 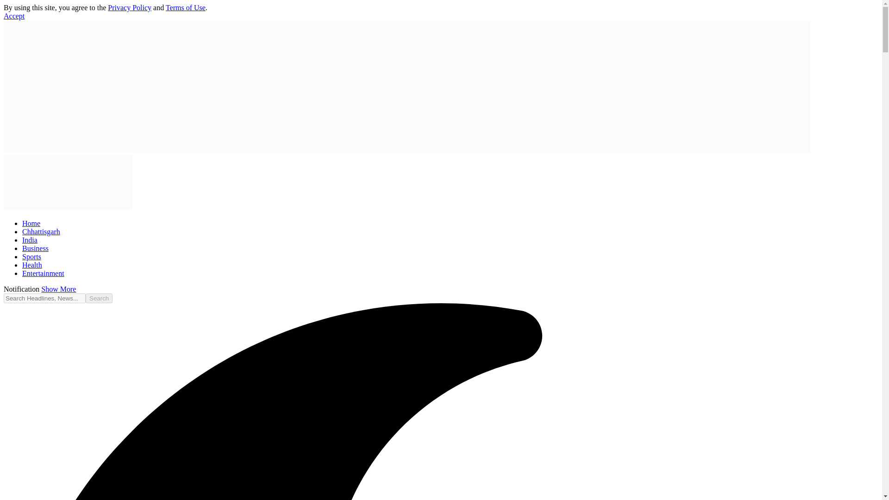 What do you see at coordinates (58, 289) in the screenshot?
I see `Show More` at bounding box center [58, 289].